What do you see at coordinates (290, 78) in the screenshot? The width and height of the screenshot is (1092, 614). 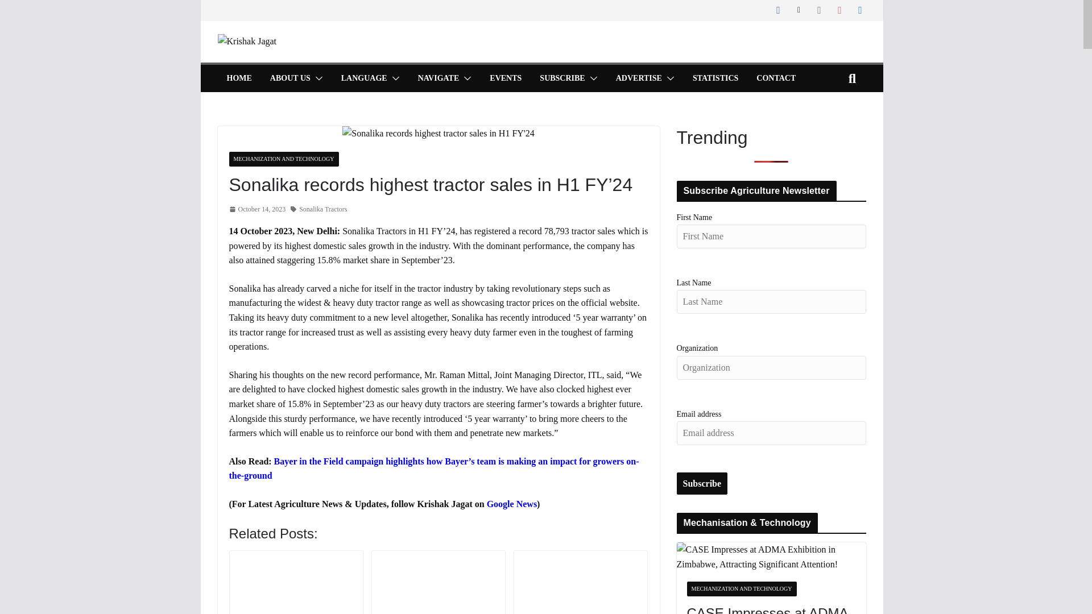 I see `ABOUT US` at bounding box center [290, 78].